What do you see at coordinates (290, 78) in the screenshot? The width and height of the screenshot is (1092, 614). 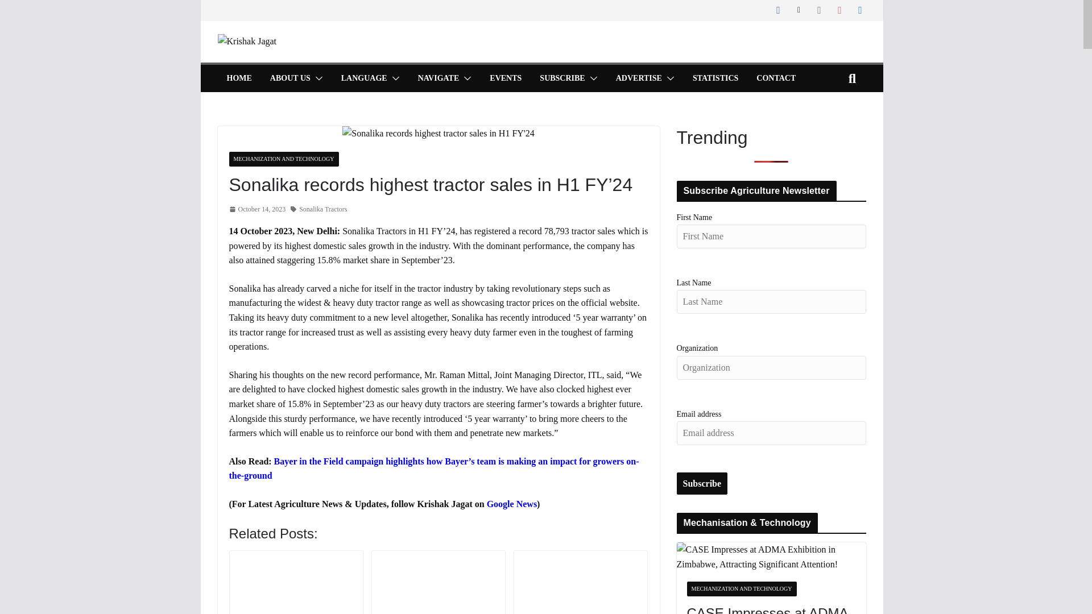 I see `ABOUT US` at bounding box center [290, 78].